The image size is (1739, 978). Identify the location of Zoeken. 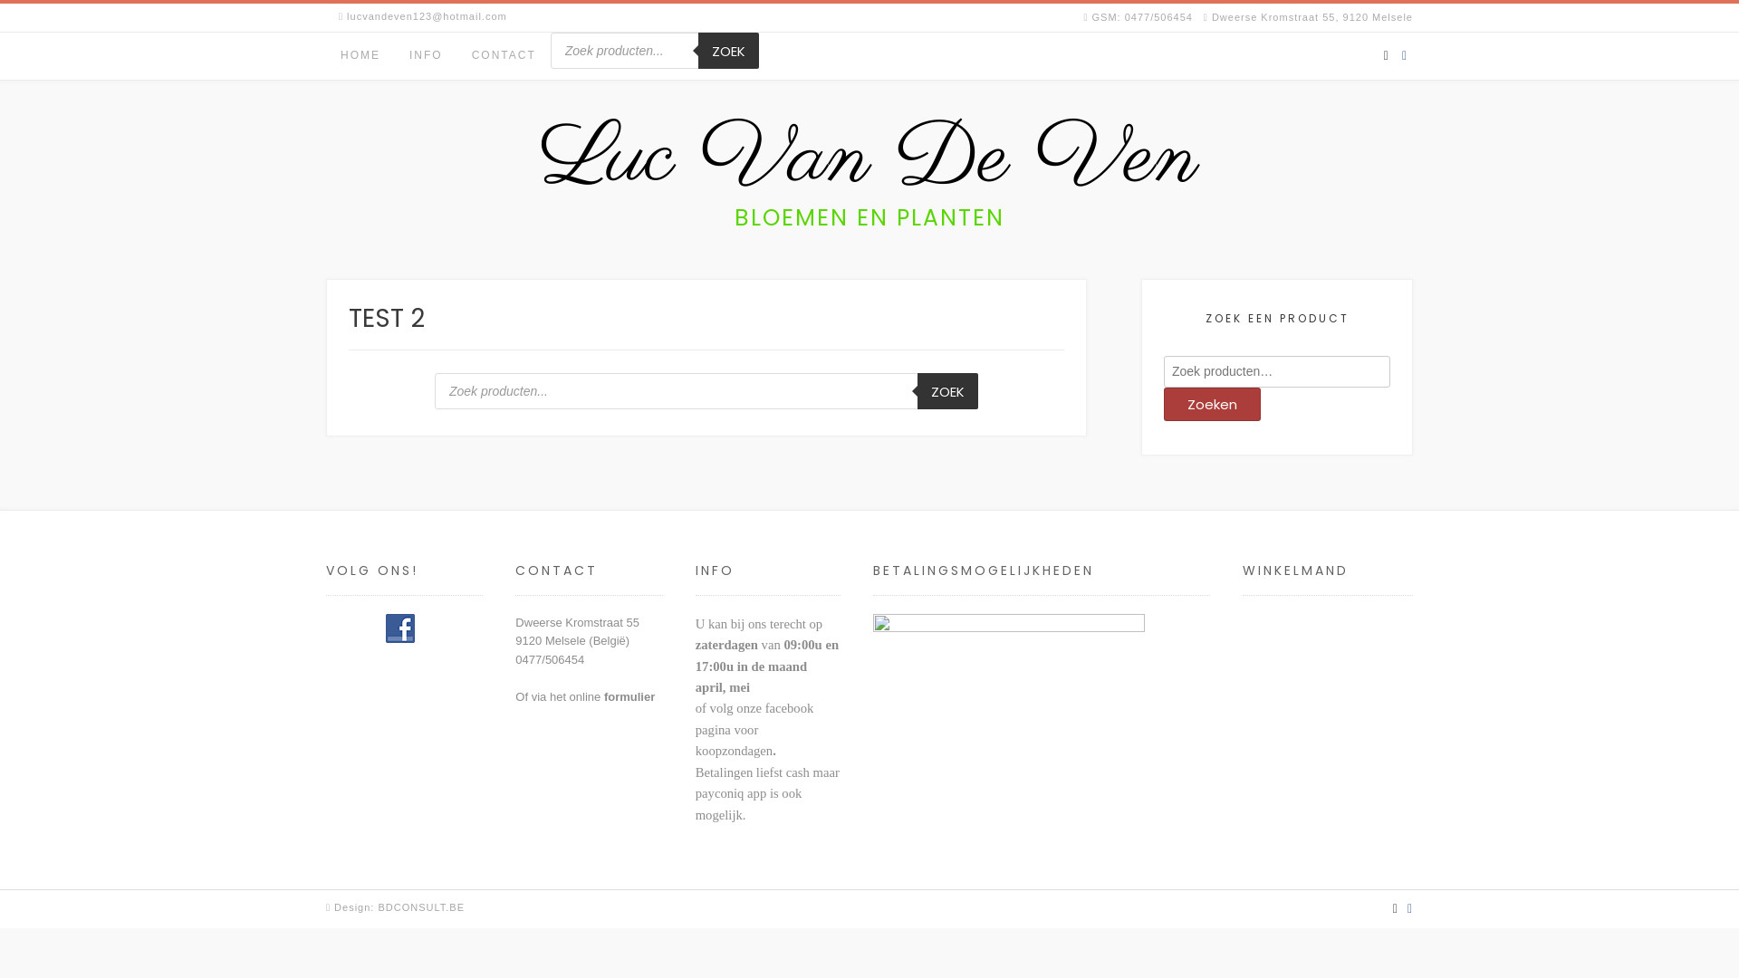
(1212, 404).